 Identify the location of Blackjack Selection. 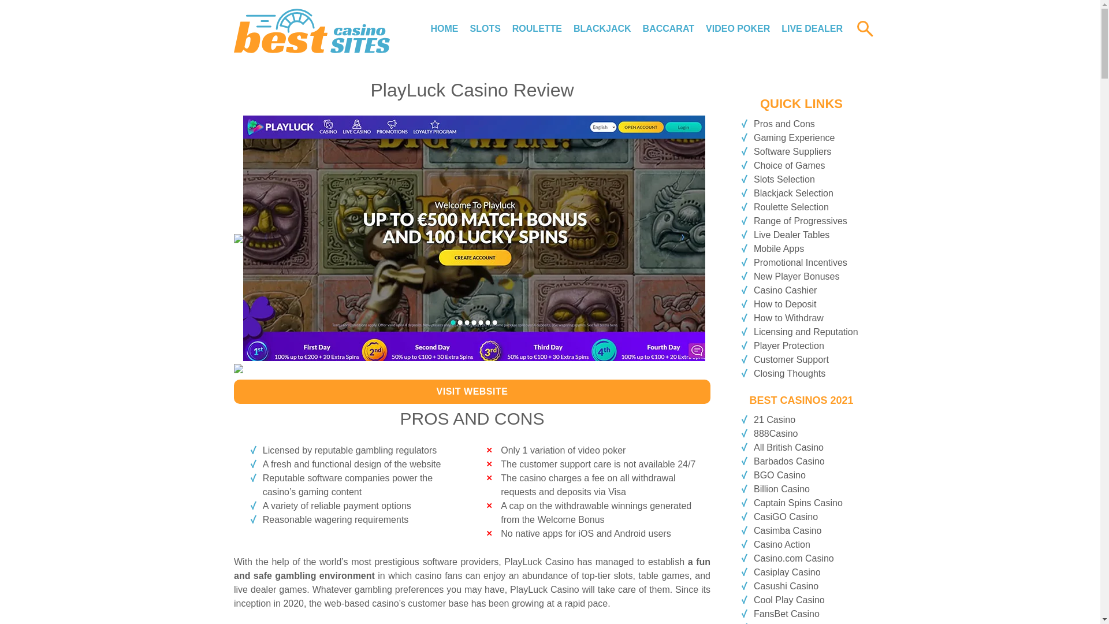
(794, 193).